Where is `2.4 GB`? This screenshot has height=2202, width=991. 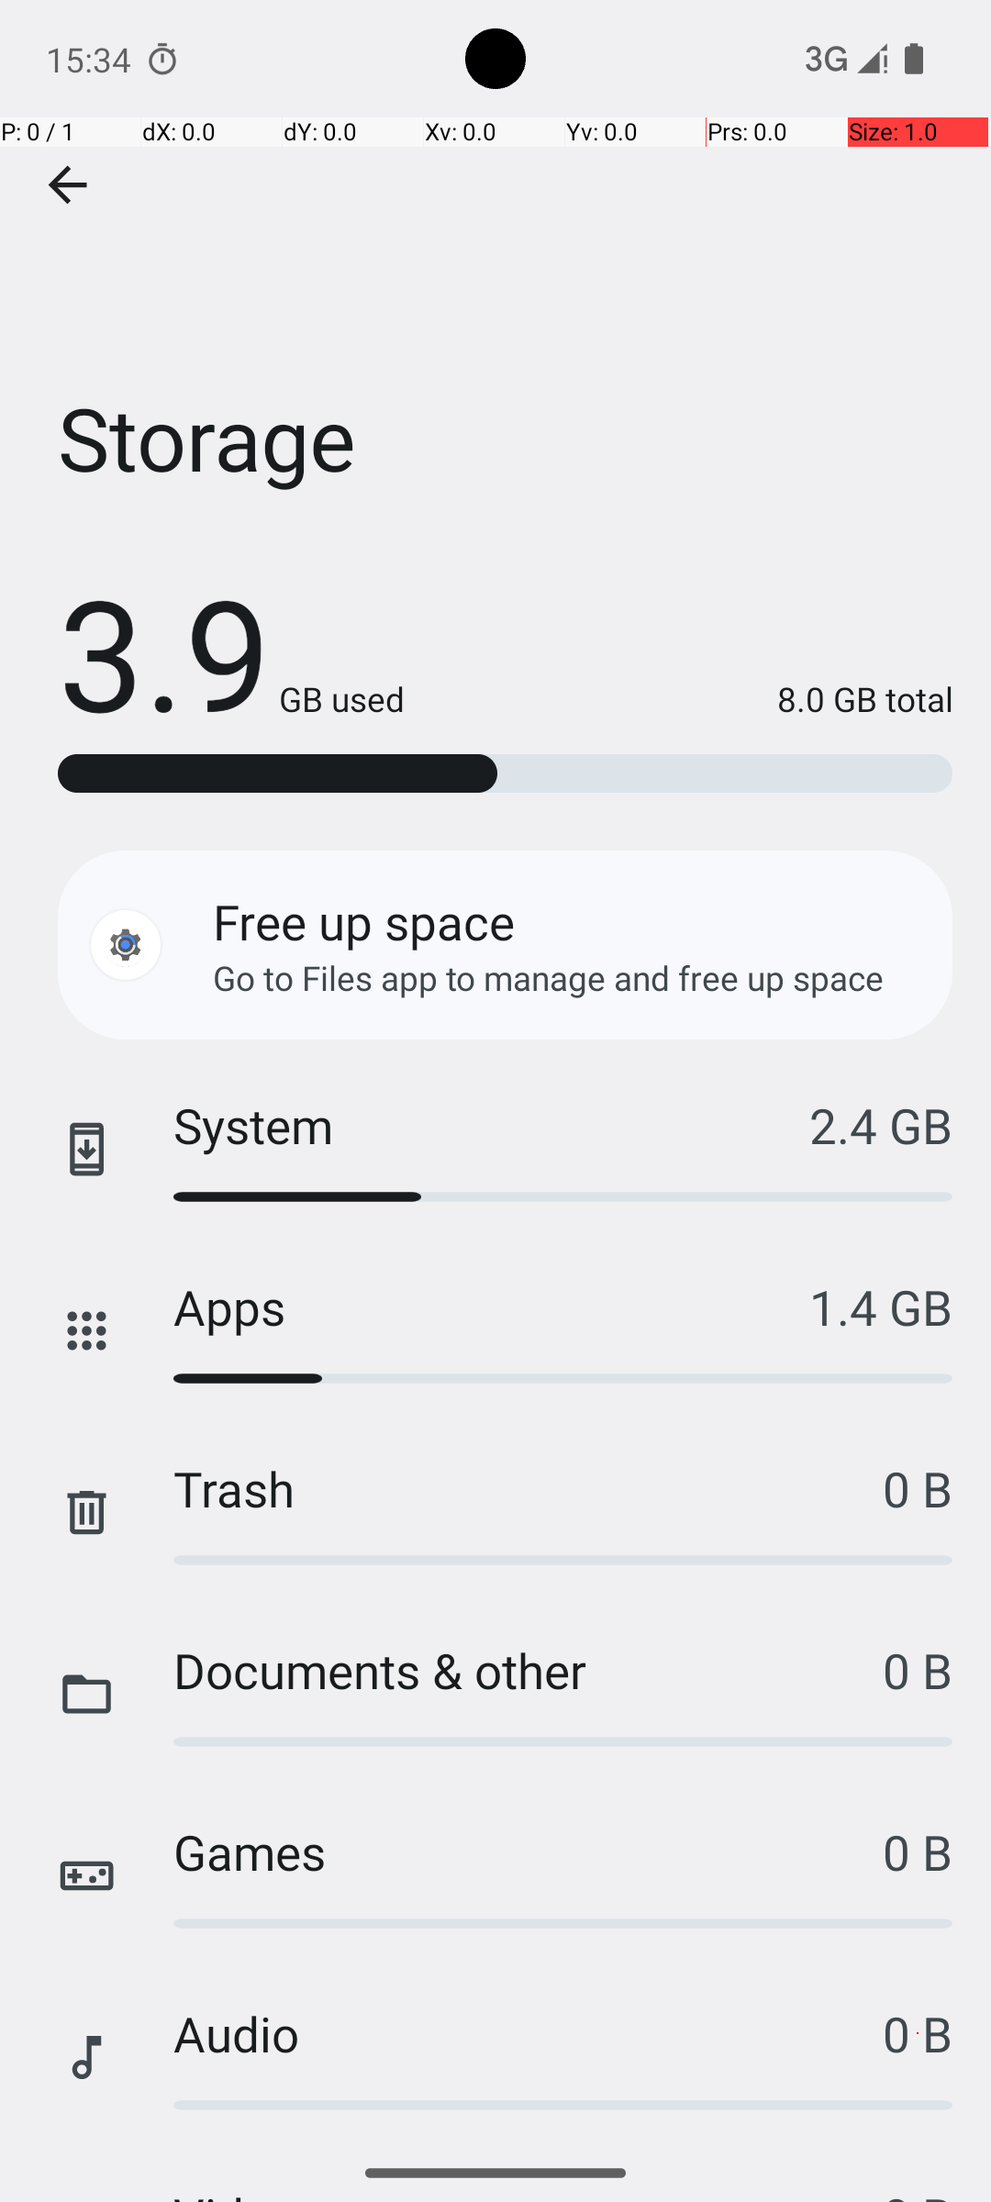
2.4 GB is located at coordinates (881, 1125).